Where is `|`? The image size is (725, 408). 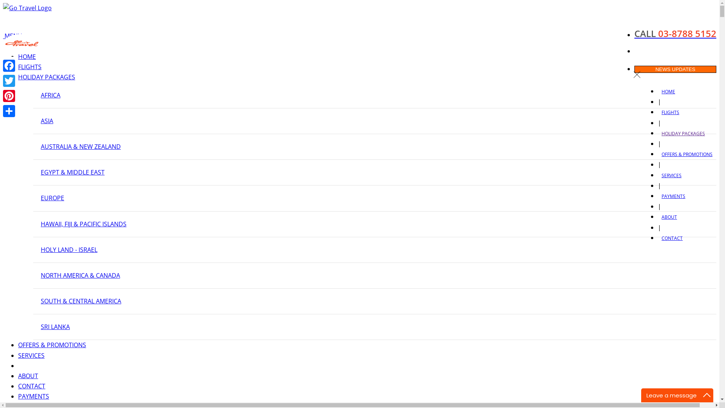
| is located at coordinates (659, 185).